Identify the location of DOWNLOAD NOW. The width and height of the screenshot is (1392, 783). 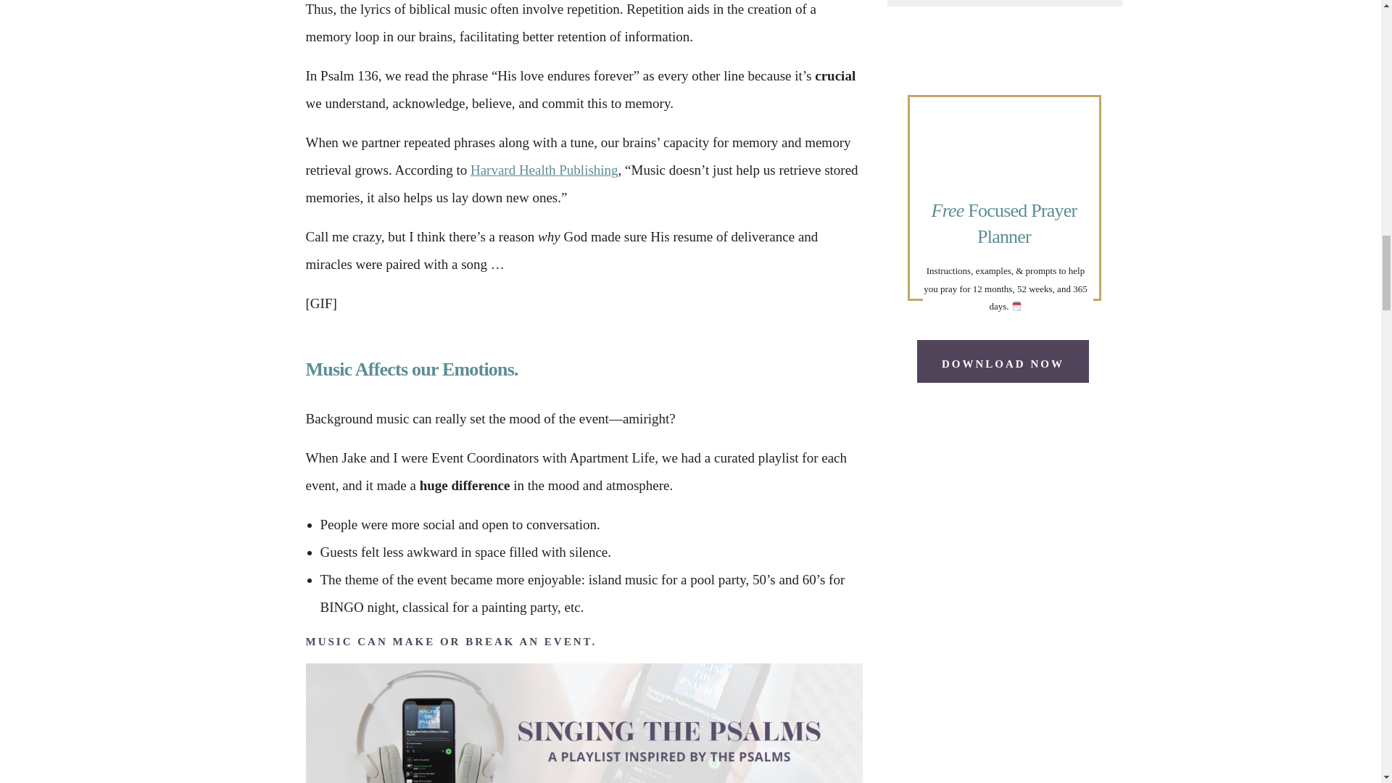
(1002, 361).